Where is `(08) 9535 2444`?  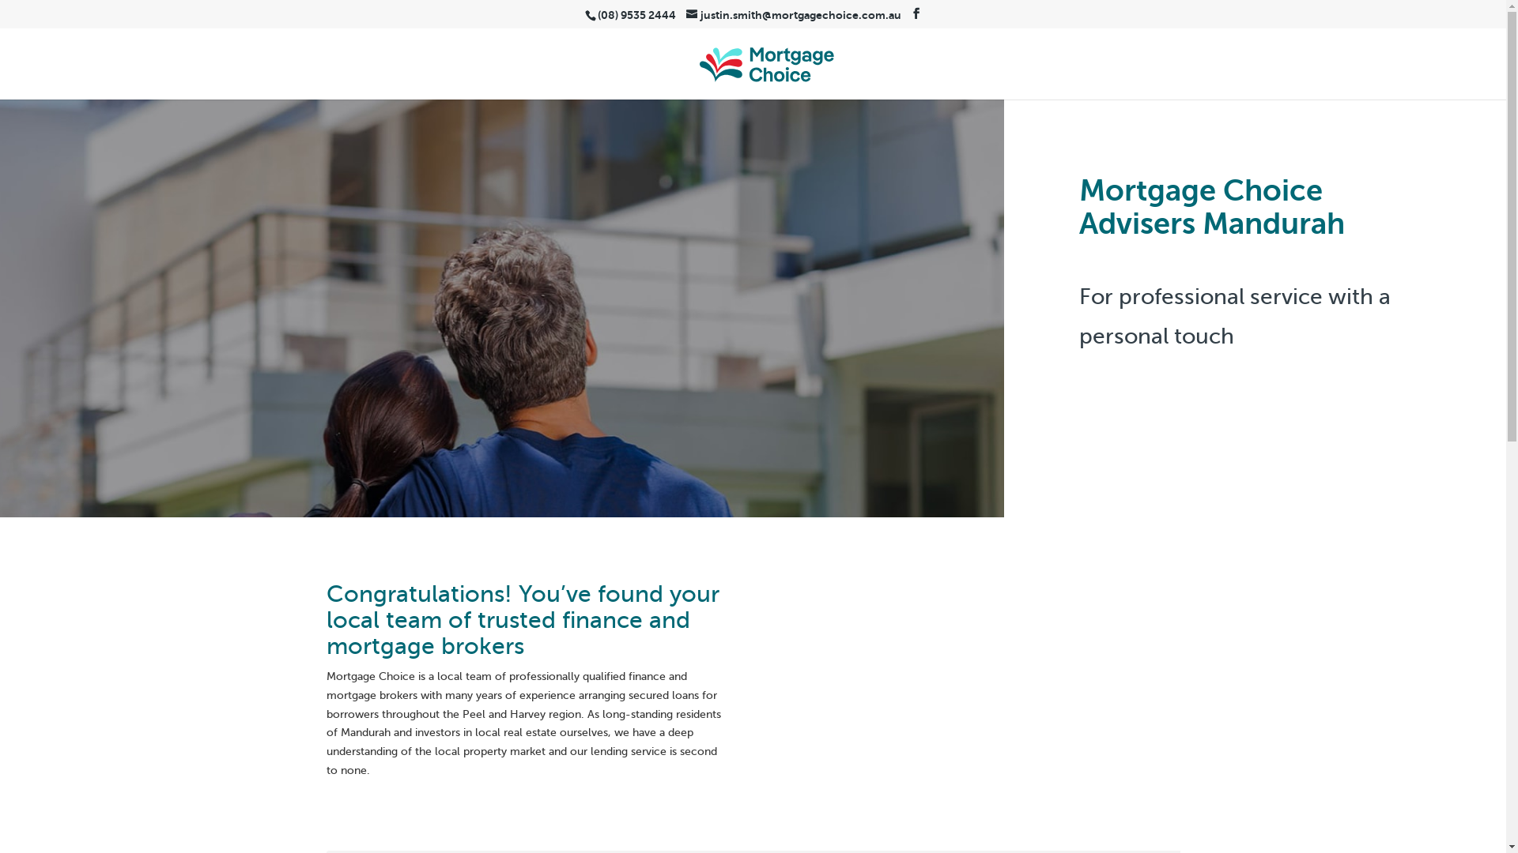
(08) 9535 2444 is located at coordinates (637, 14).